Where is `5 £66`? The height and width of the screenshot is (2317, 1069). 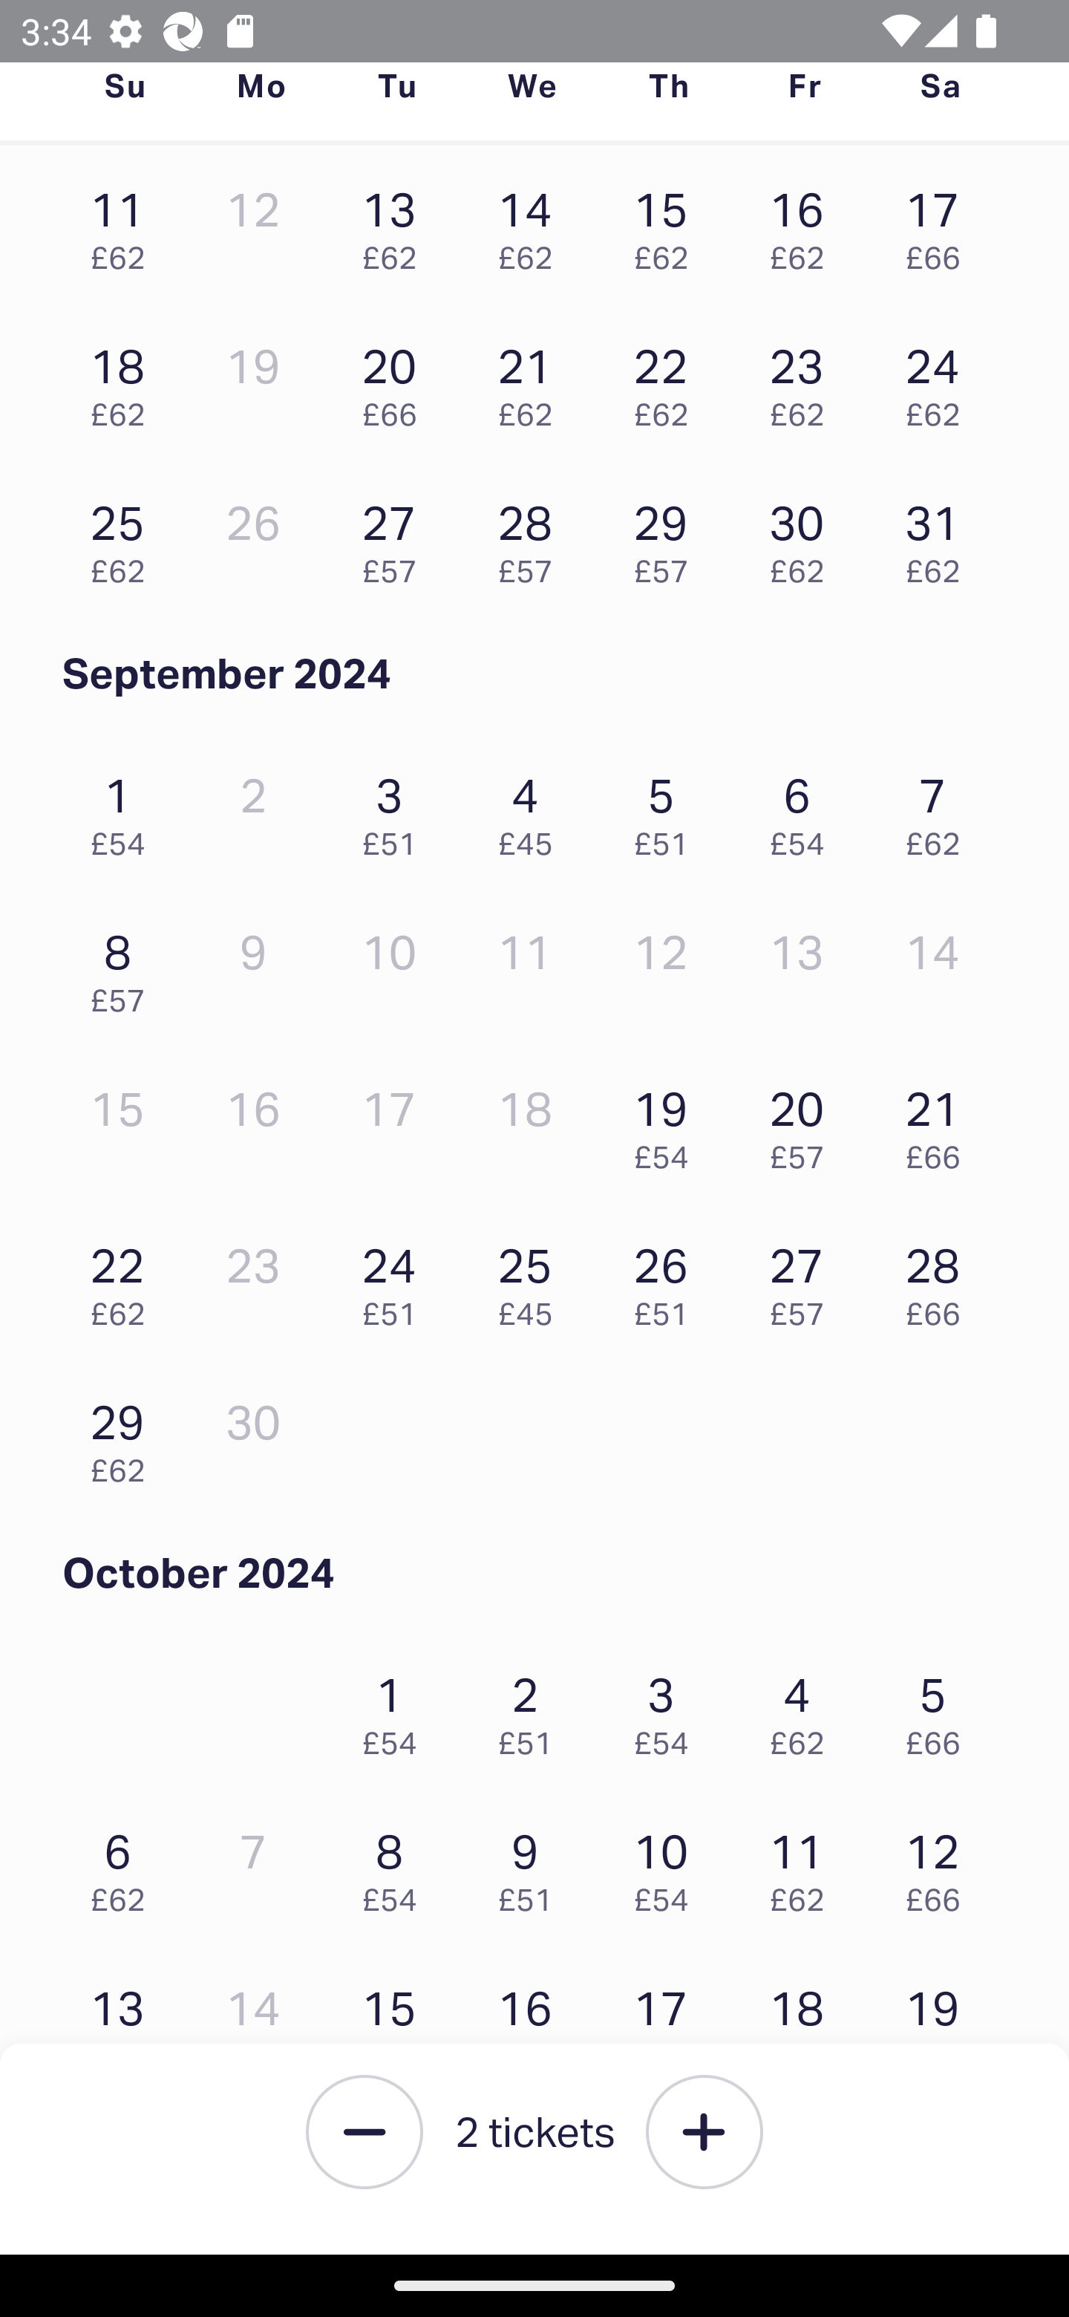 5 £66 is located at coordinates (940, 1708).